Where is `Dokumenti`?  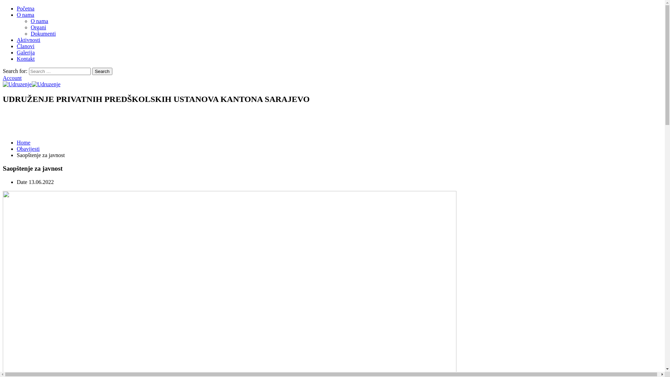 Dokumenti is located at coordinates (43, 34).